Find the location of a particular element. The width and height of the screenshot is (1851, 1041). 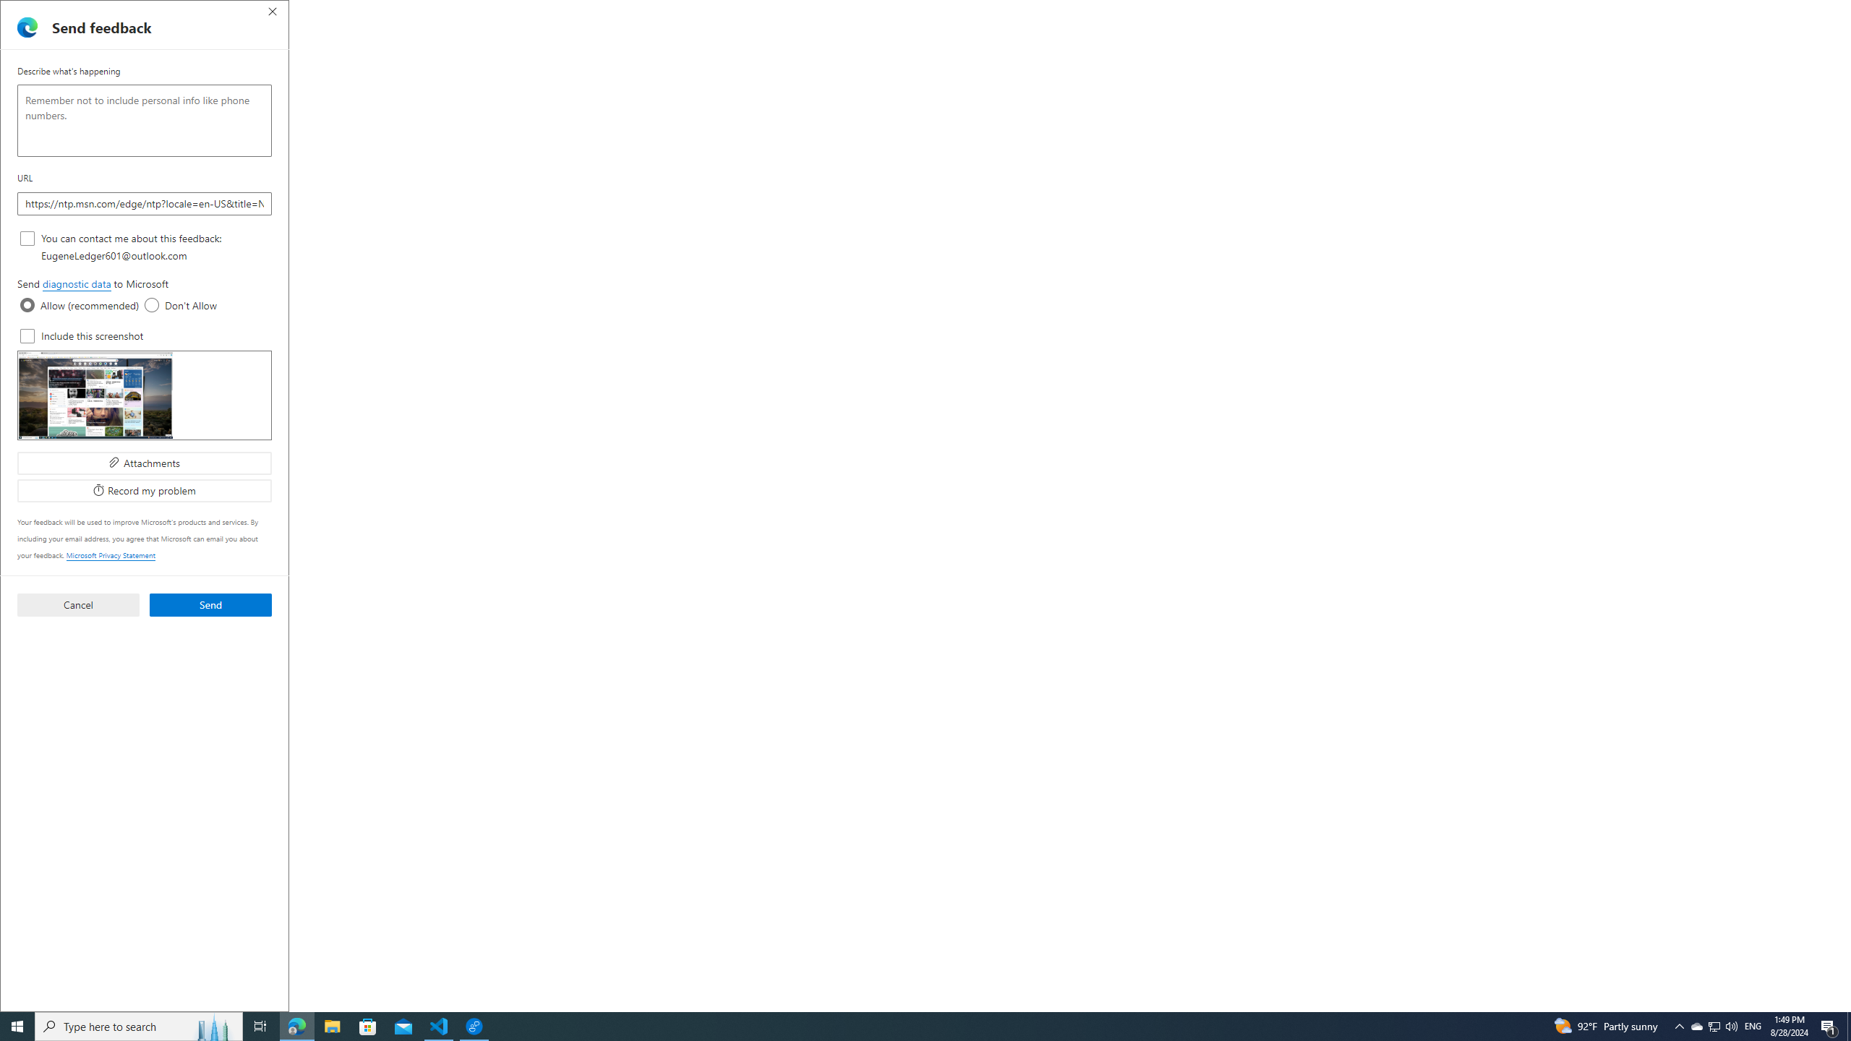

Reasons we share personal data is located at coordinates (503, 520).